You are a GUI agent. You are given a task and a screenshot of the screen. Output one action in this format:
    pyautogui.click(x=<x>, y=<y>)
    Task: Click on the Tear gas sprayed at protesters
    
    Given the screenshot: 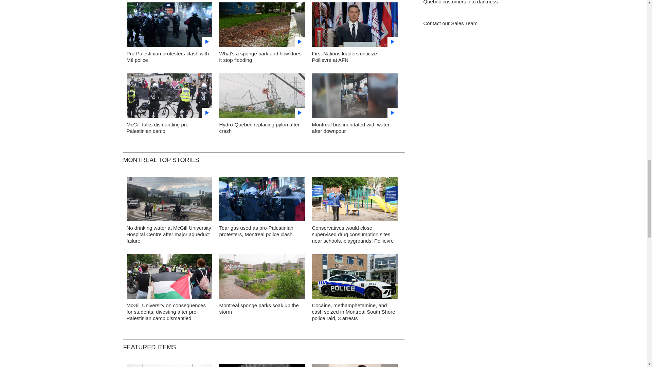 What is the action you would take?
    pyautogui.click(x=169, y=27)
    